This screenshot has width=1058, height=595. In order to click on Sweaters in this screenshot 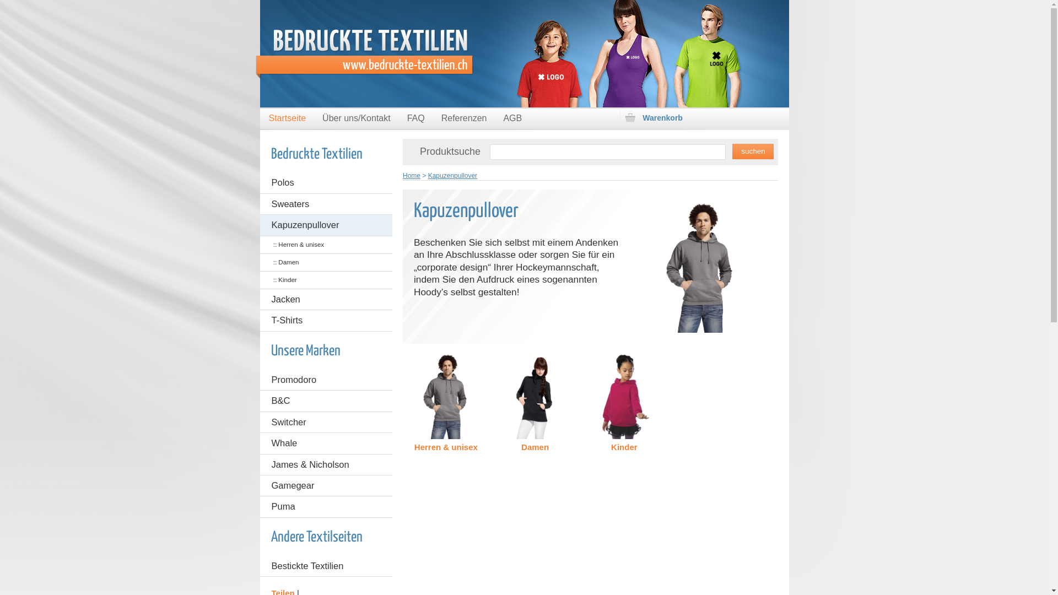, I will do `click(326, 204)`.